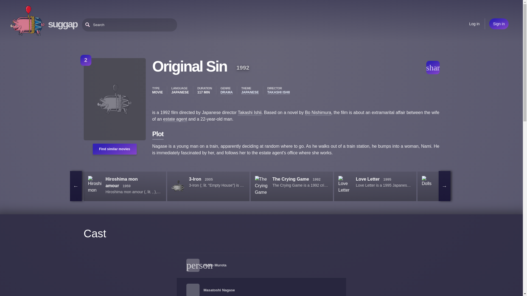  I want to click on Score, so click(86, 60).